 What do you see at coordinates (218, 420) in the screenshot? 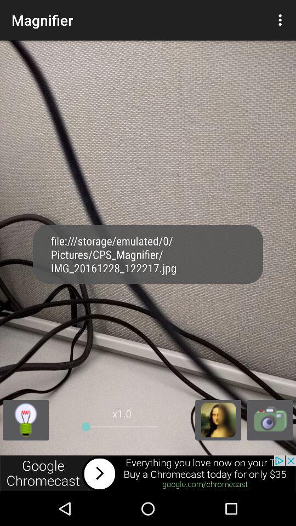
I see `galery` at bounding box center [218, 420].